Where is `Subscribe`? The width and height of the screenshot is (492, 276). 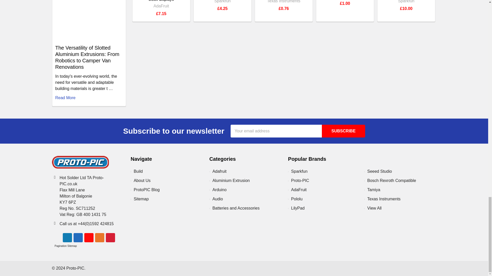 Subscribe is located at coordinates (343, 131).